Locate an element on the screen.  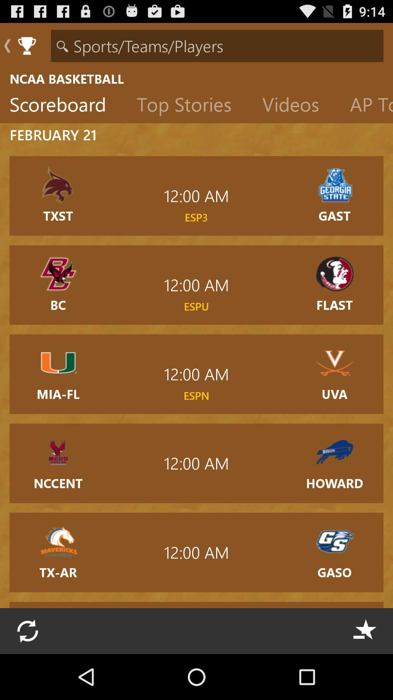
turn off the icon next to videos item is located at coordinates (190, 106).